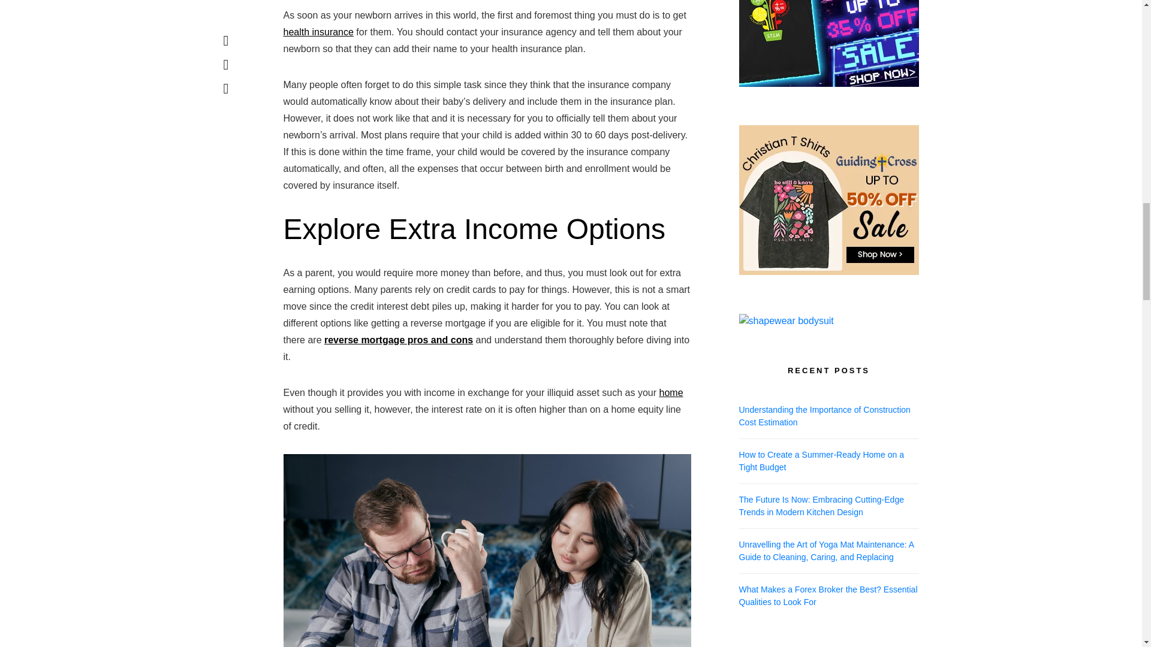  What do you see at coordinates (318, 32) in the screenshot?
I see `health insurance` at bounding box center [318, 32].